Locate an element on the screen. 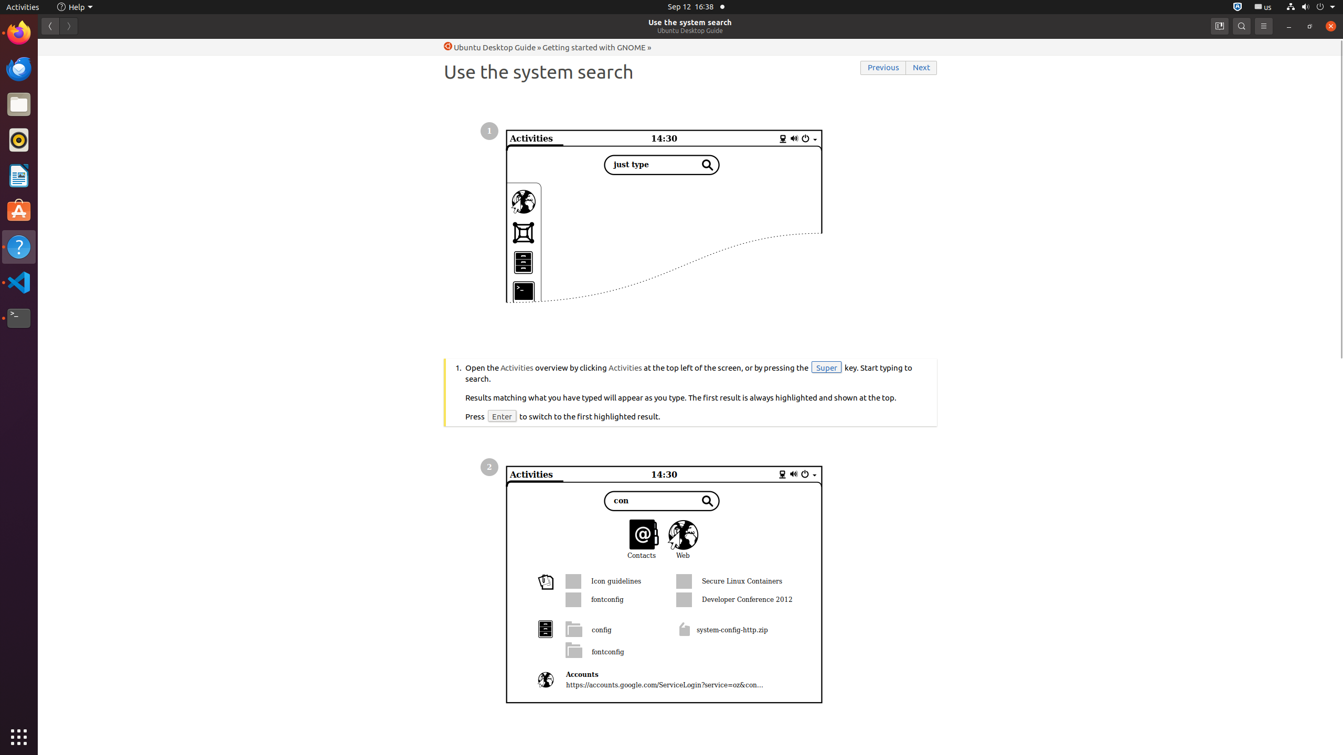 This screenshot has height=755, width=1343. Help Ubuntu Desktop Guide is located at coordinates (490, 47).